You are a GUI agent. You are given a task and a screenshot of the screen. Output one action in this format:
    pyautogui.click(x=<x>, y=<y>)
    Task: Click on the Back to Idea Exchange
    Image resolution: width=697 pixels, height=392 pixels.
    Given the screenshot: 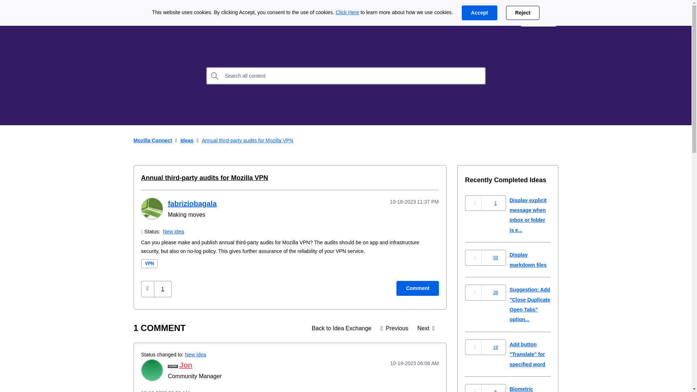 What is the action you would take?
    pyautogui.click(x=342, y=328)
    